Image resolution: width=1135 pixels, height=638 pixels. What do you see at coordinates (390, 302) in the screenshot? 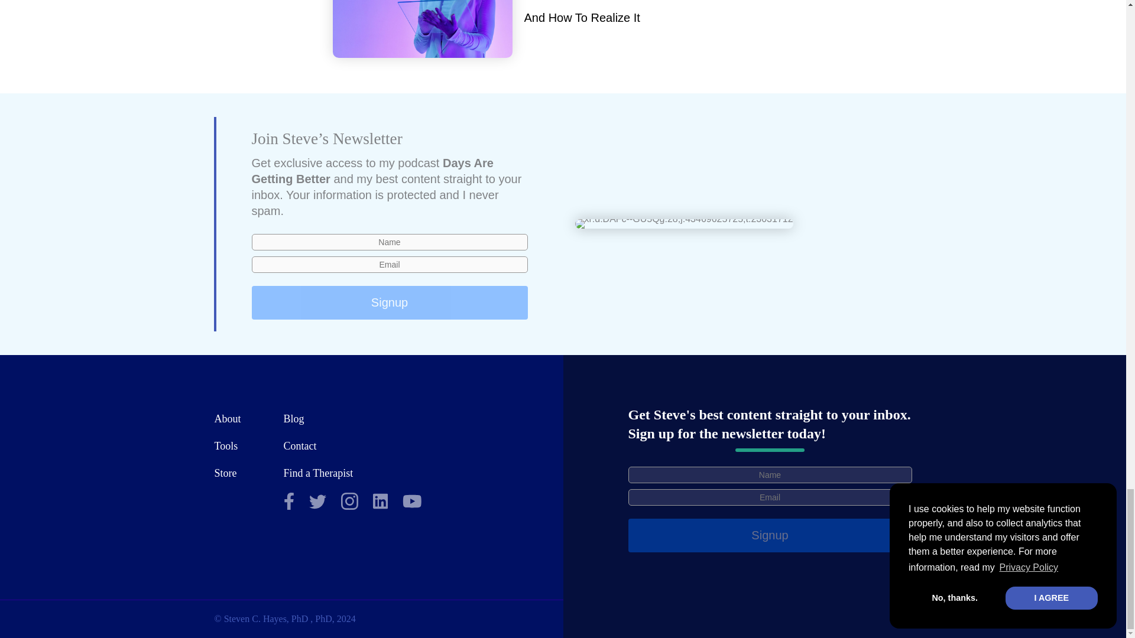
I see `Signup` at bounding box center [390, 302].